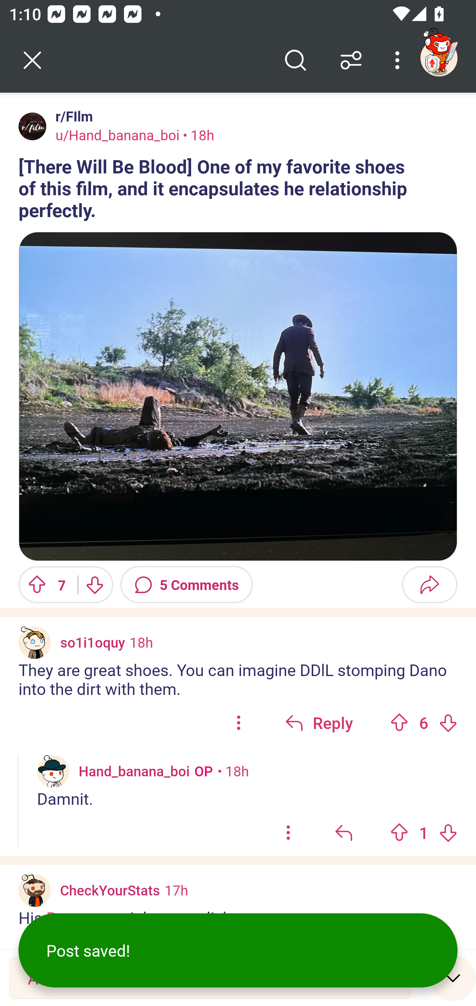 The image size is (476, 1006). What do you see at coordinates (233, 771) in the screenshot?
I see `• 18h` at bounding box center [233, 771].